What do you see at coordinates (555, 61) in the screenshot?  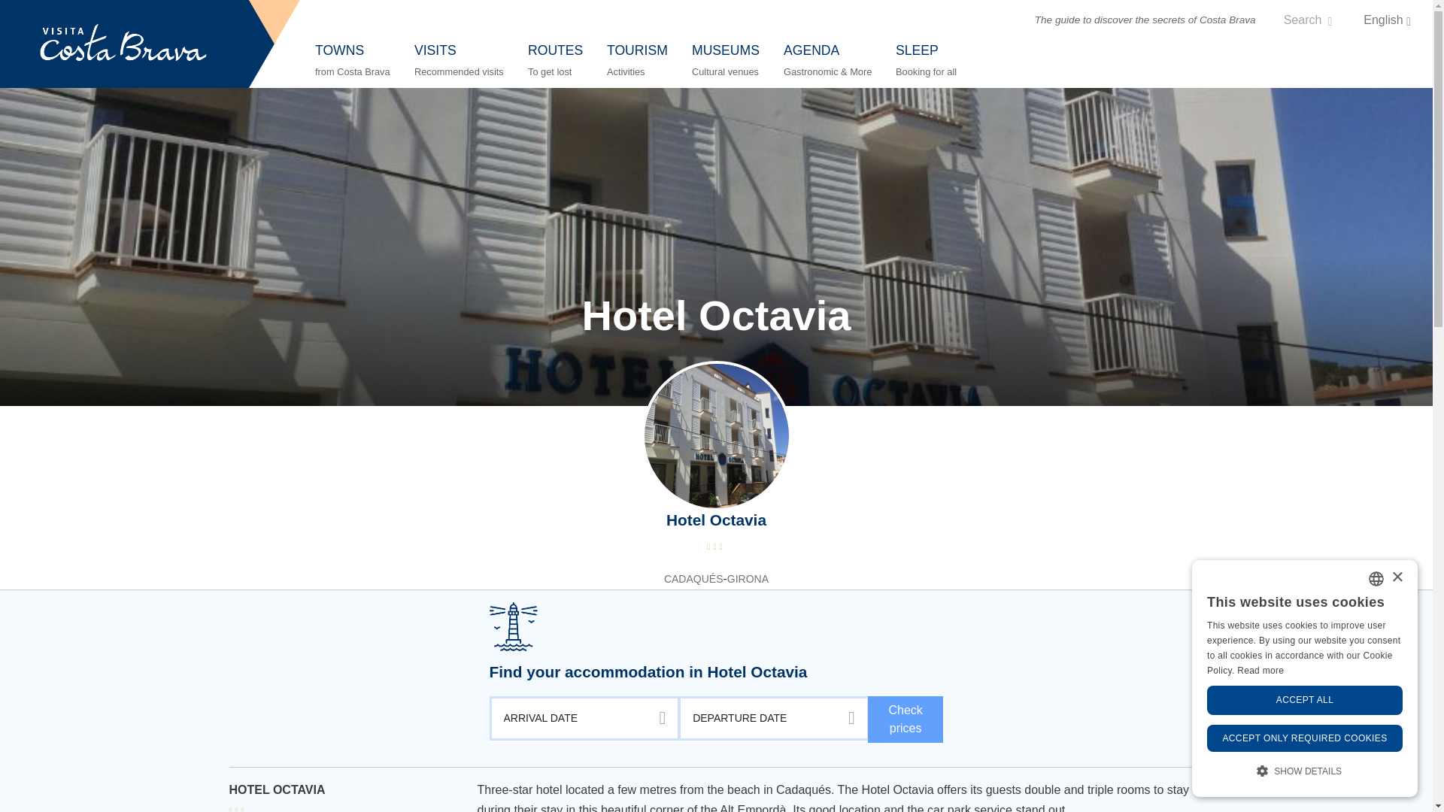 I see `ROUTESTo get lost` at bounding box center [555, 61].